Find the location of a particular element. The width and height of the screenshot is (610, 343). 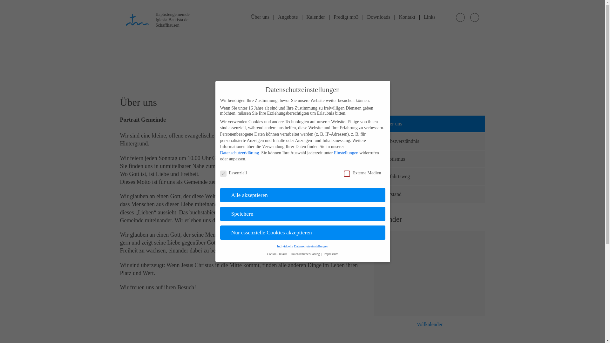

Speichern is located at coordinates (302, 214).